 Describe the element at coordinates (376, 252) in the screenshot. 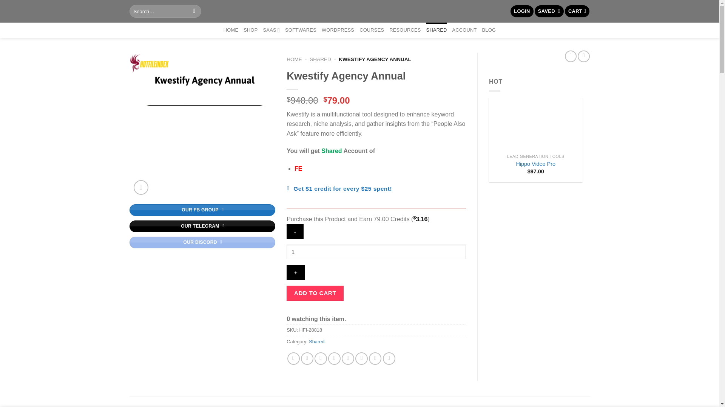

I see `1` at that location.